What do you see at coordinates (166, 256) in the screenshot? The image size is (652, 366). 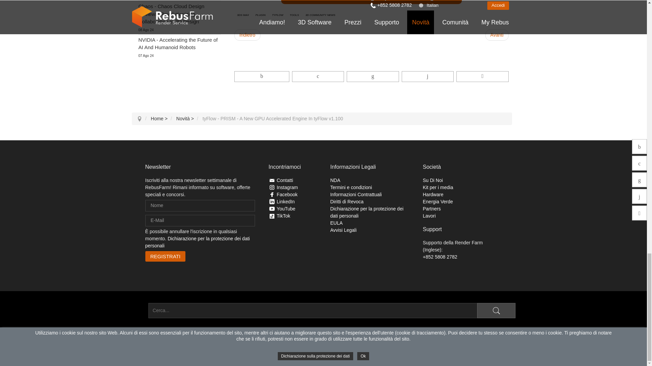 I see `REGISTRATI` at bounding box center [166, 256].